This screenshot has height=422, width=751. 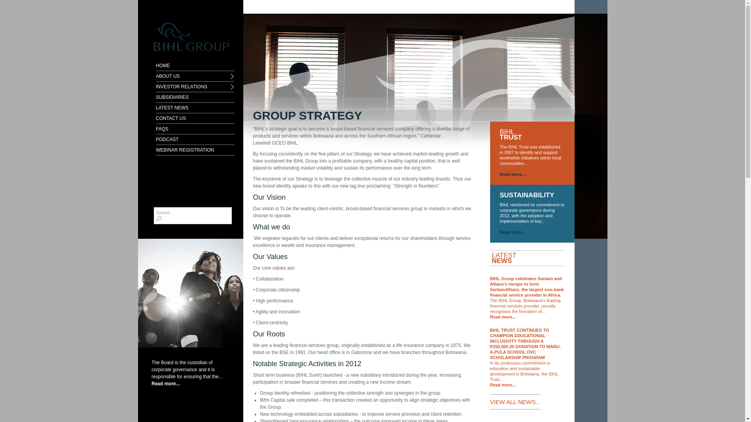 I want to click on Read more..., so click(x=503, y=317).